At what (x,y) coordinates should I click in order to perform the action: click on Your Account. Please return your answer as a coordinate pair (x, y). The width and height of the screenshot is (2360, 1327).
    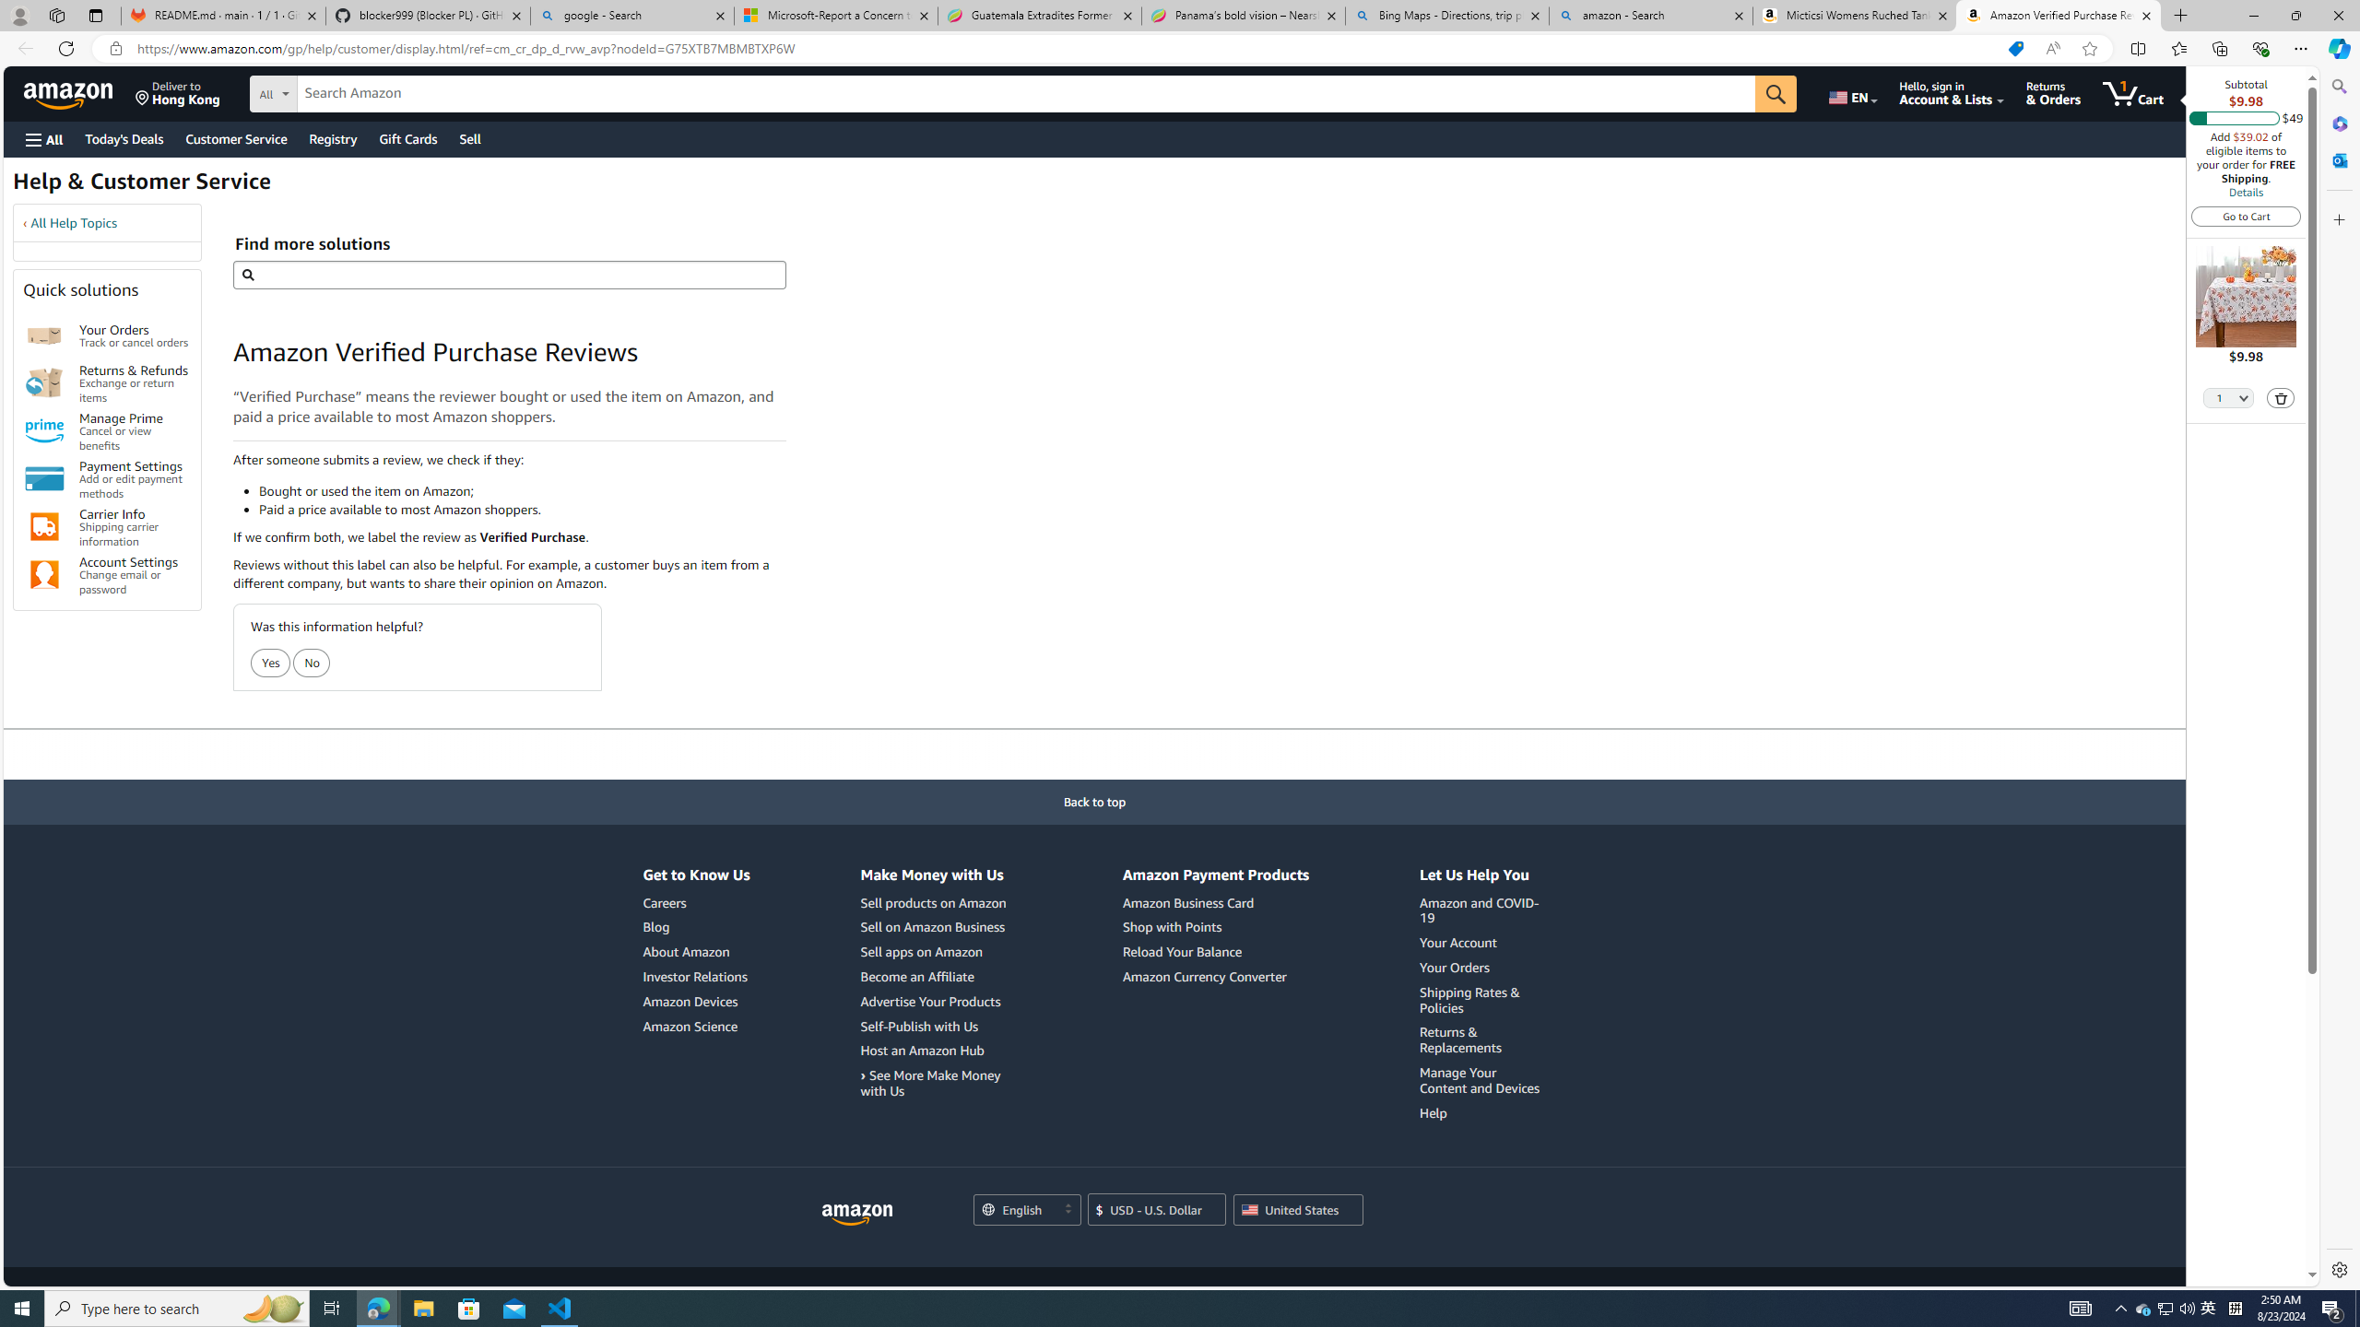
    Looking at the image, I should click on (1482, 944).